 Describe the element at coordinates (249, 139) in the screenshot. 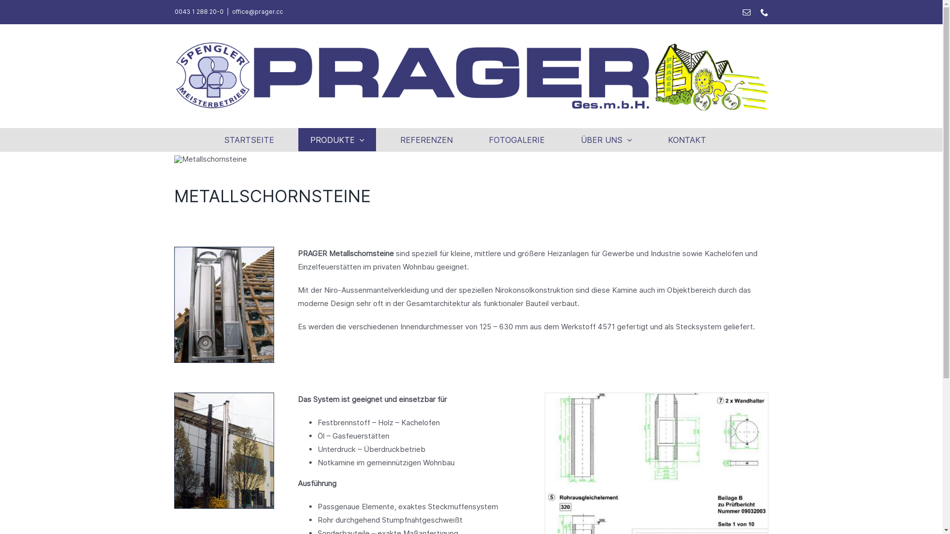

I see `STARTSEITE` at that location.